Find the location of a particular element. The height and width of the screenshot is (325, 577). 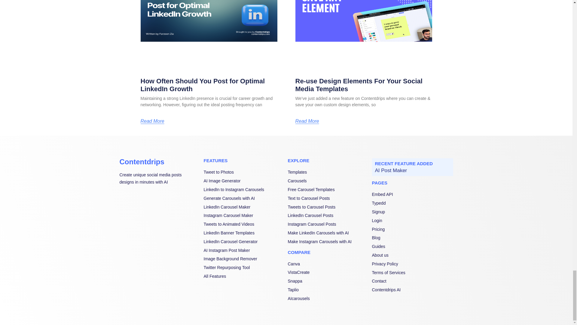

LinkedIn to Instagram Carousels is located at coordinates (244, 190).